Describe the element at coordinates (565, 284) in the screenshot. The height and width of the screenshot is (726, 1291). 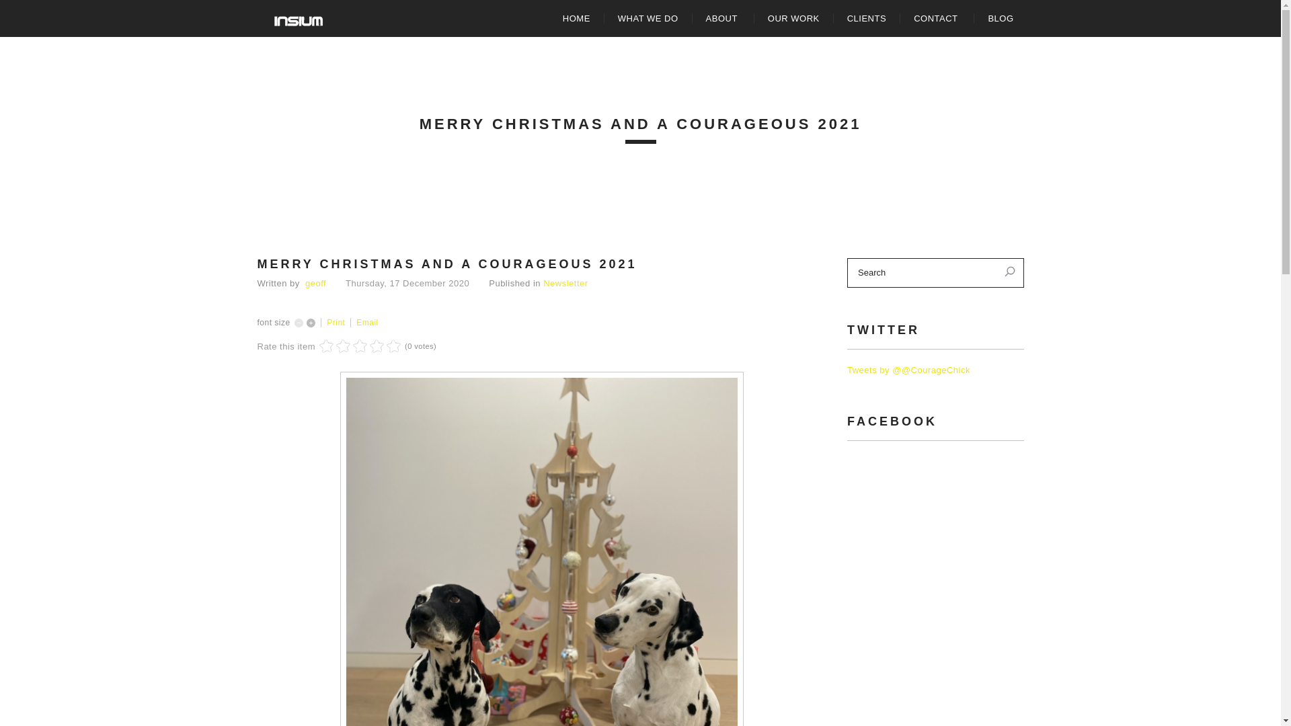
I see `Newsletter` at that location.